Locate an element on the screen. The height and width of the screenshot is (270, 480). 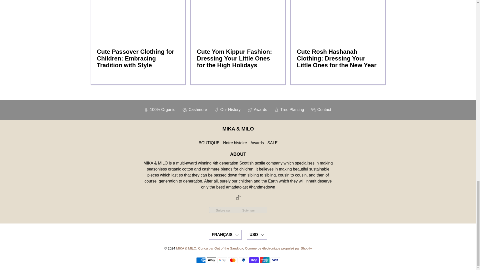
Google Pay is located at coordinates (222, 260).